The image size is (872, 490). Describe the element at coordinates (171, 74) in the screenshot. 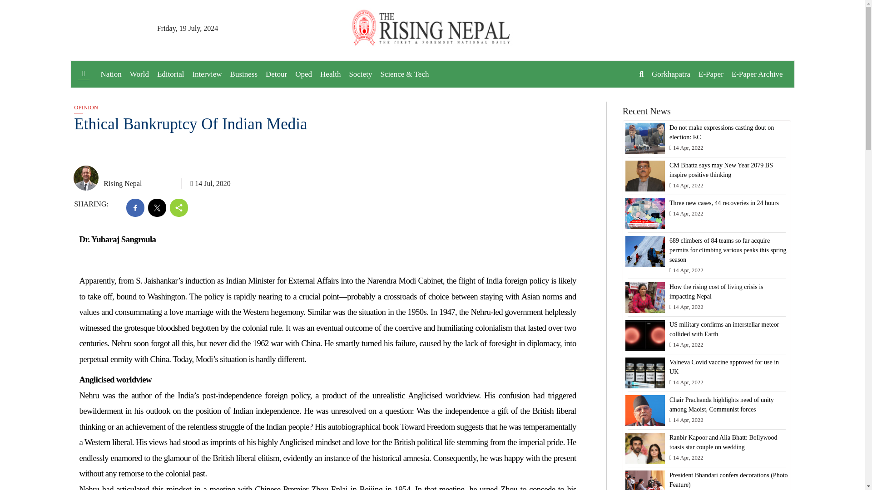

I see `Editorial` at that location.